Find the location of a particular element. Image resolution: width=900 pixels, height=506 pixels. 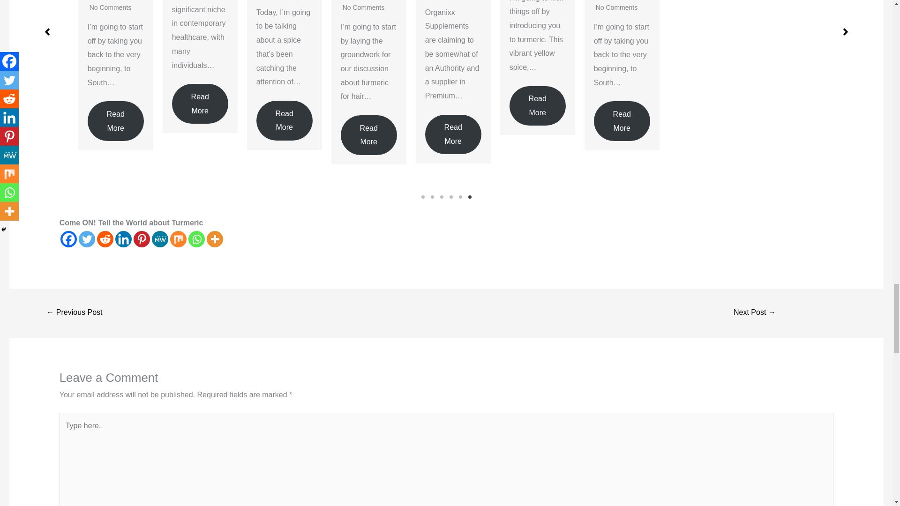

Whatsapp is located at coordinates (196, 239).